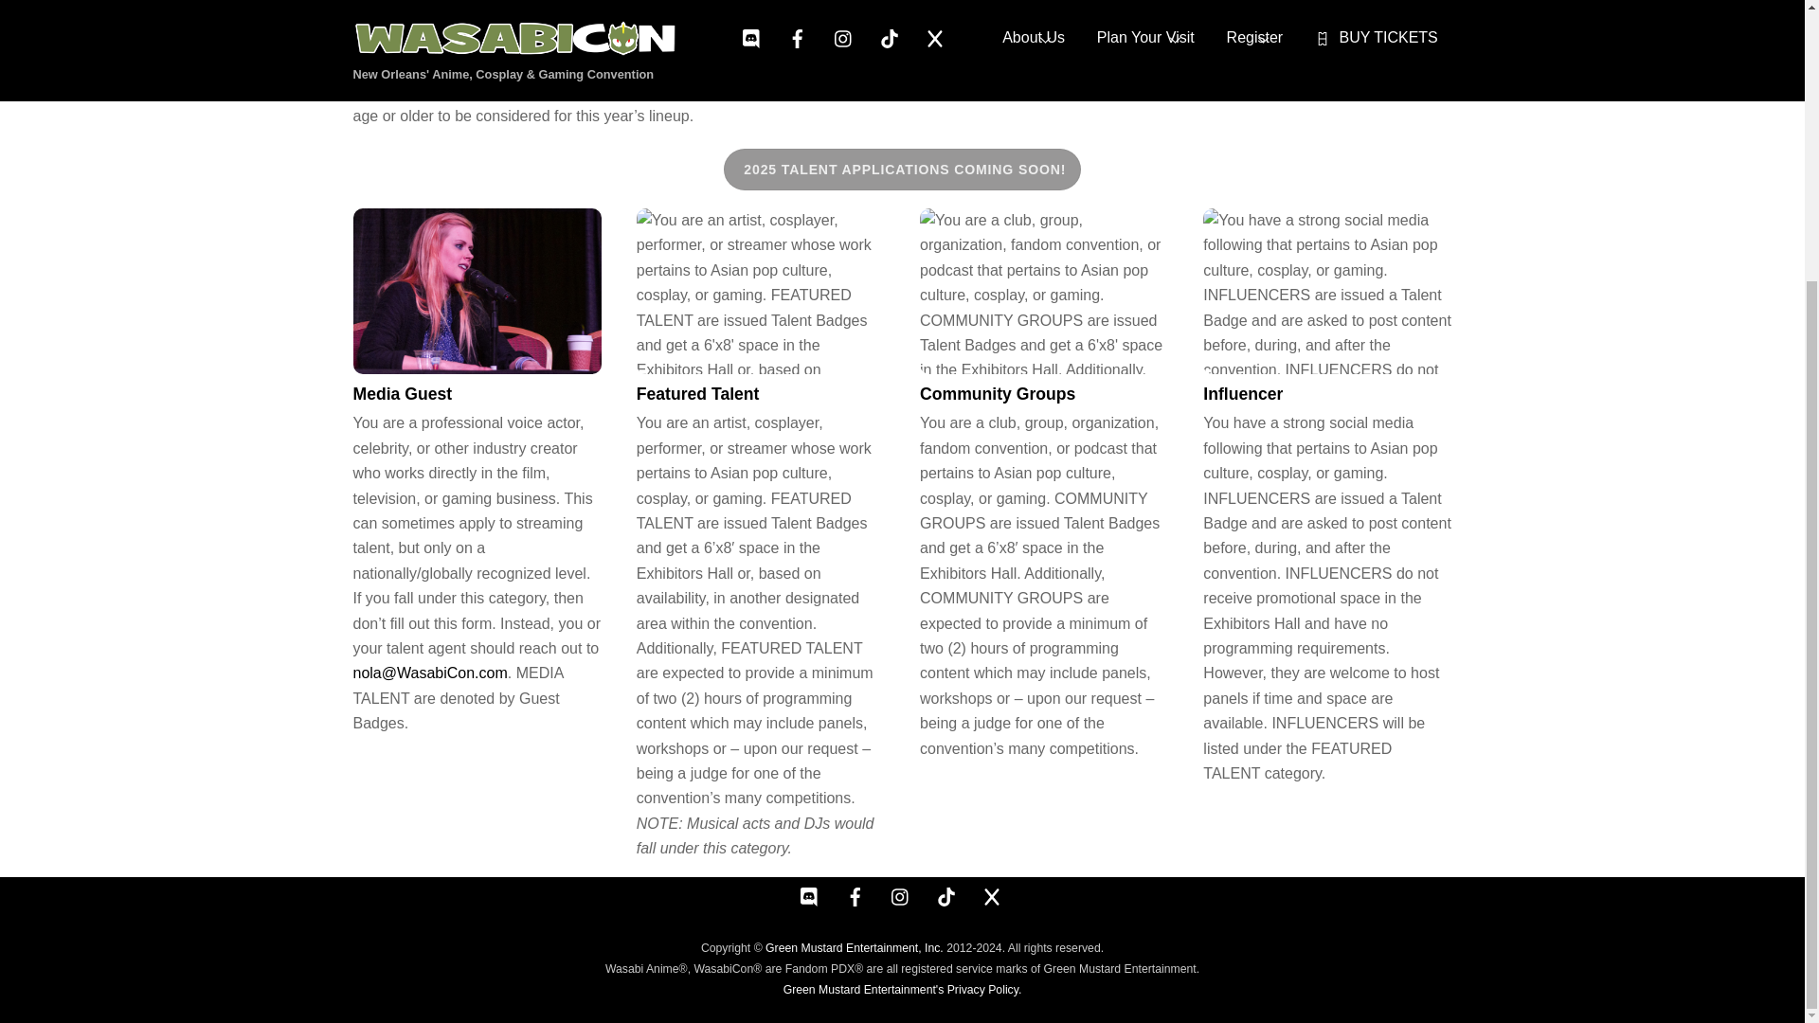 This screenshot has height=1023, width=1819. Describe the element at coordinates (476, 292) in the screenshot. I see `Media Guest` at that location.